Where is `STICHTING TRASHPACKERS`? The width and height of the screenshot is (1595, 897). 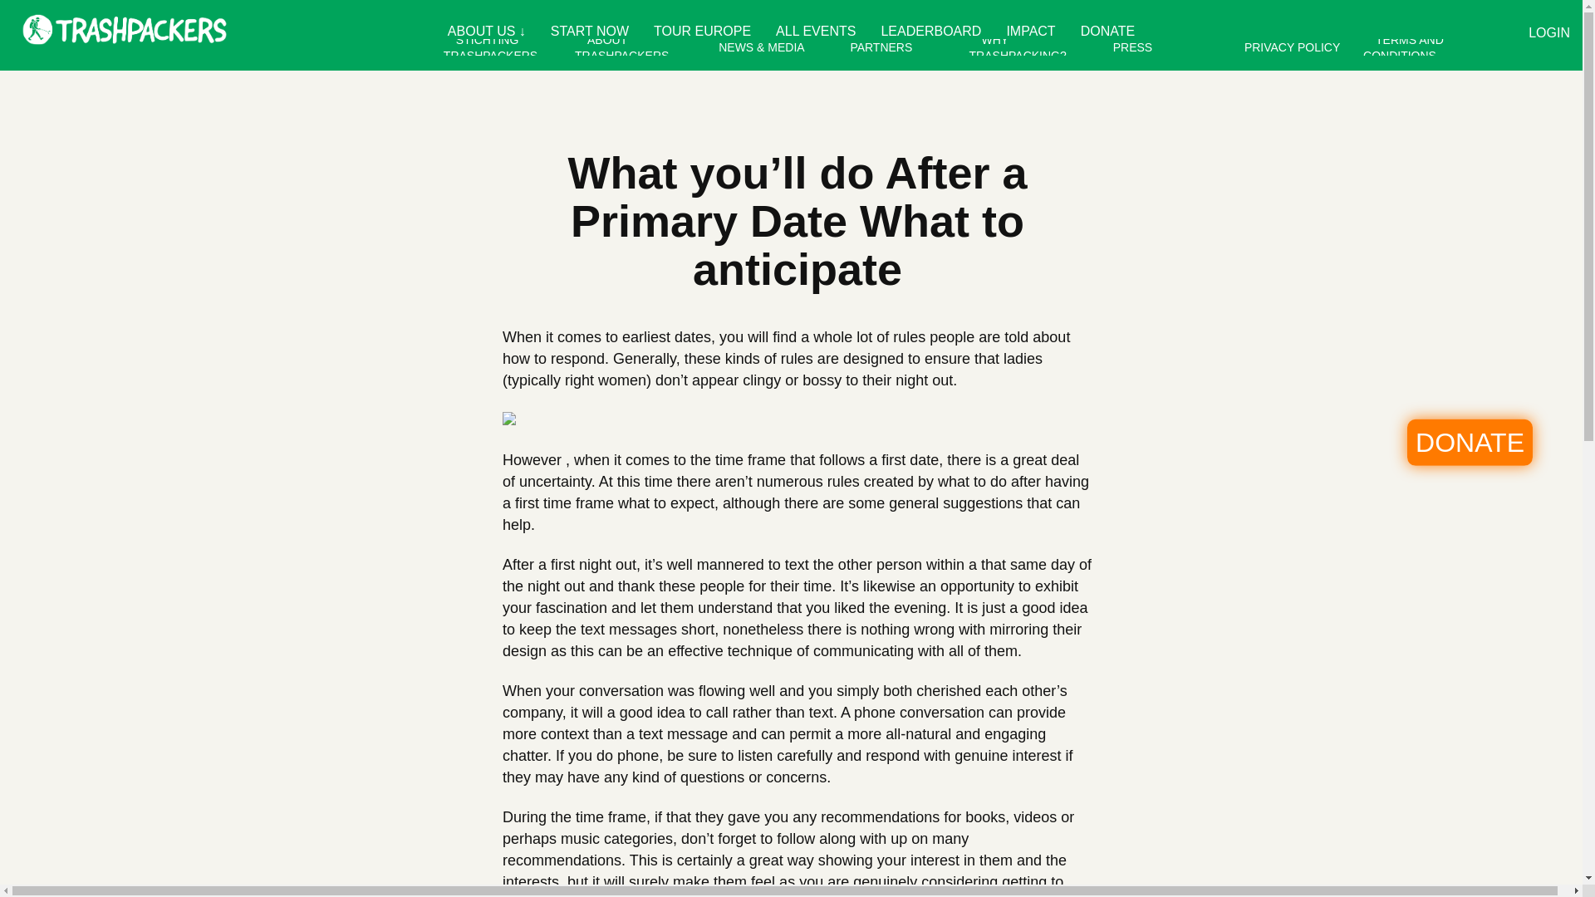 STICHTING TRASHPACKERS is located at coordinates (497, 47).